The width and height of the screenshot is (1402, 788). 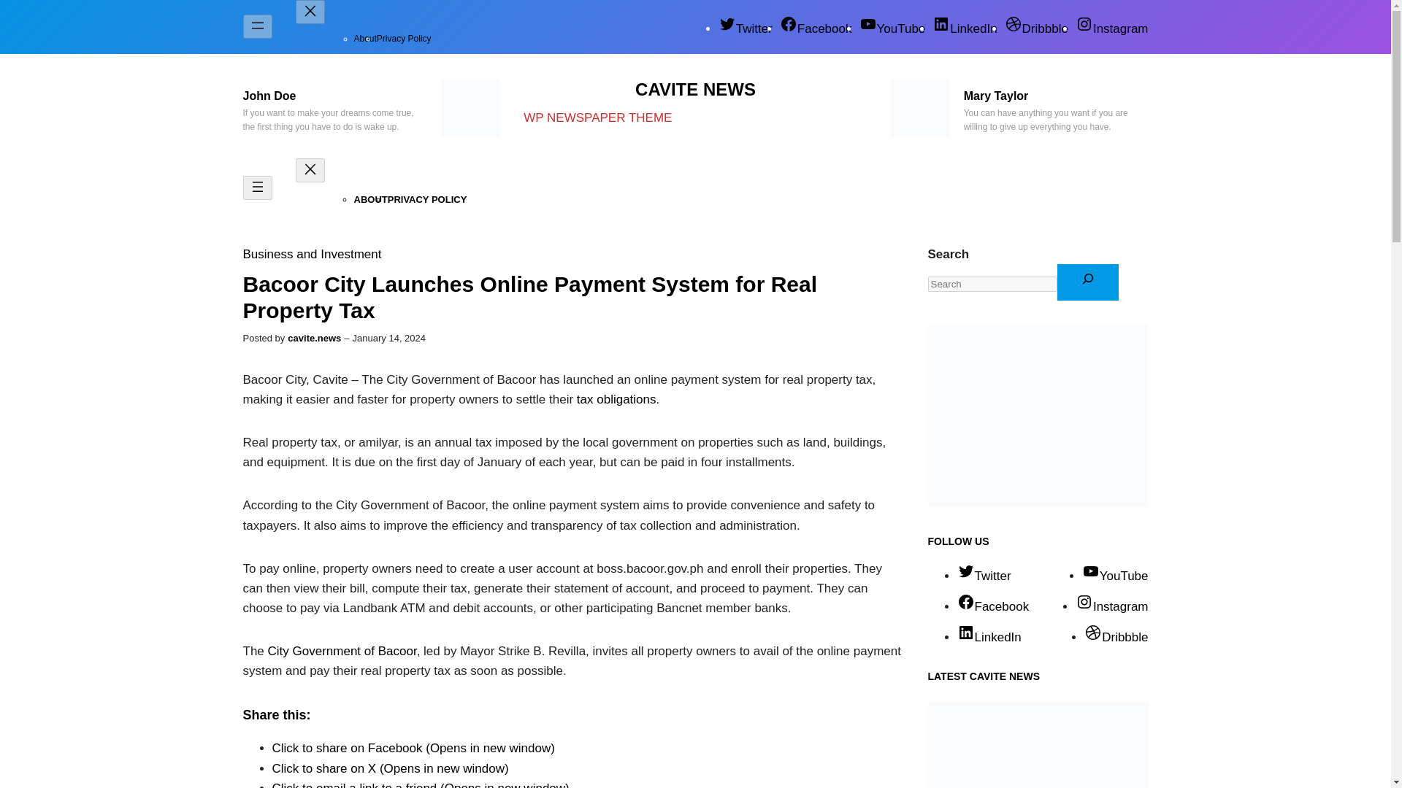 I want to click on tax obligations, so click(x=616, y=399).